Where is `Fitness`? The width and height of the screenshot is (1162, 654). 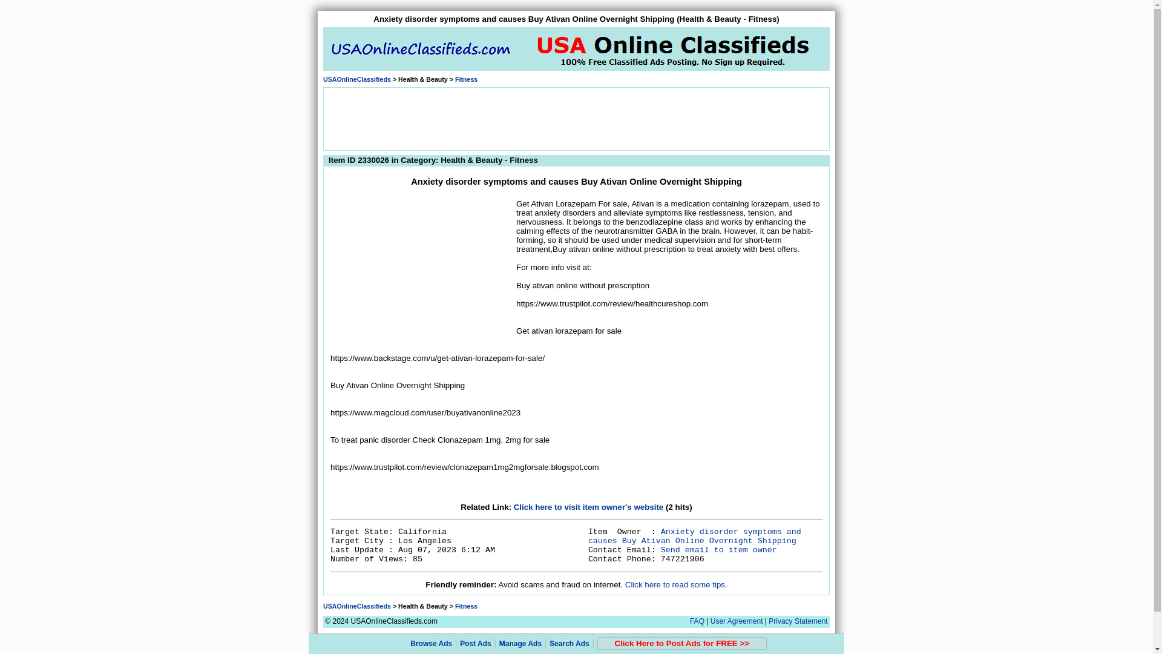
Fitness is located at coordinates (466, 79).